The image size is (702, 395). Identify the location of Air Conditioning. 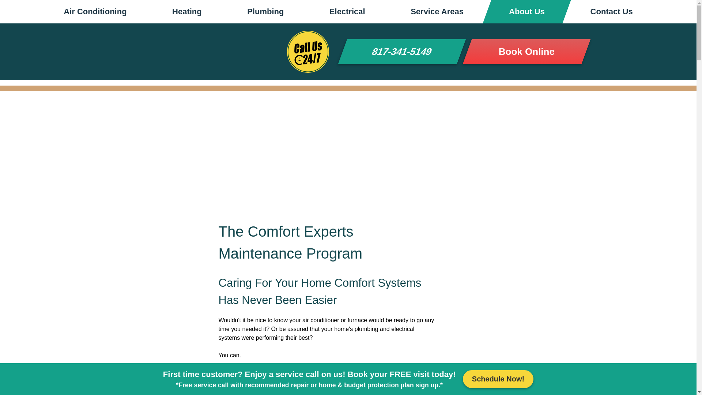
(95, 12).